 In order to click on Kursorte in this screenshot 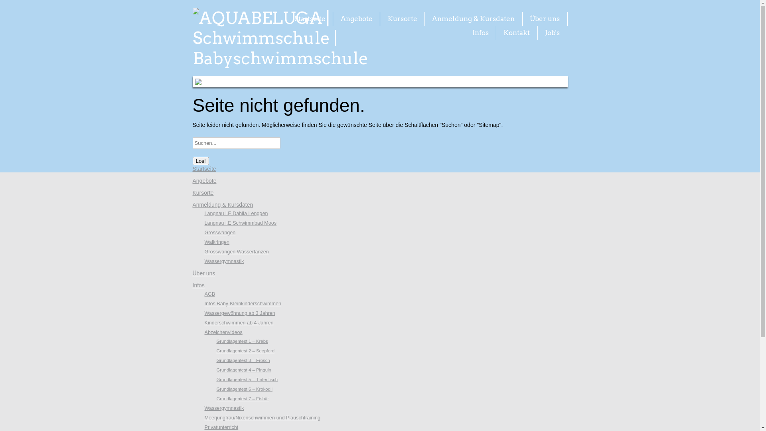, I will do `click(403, 19)`.